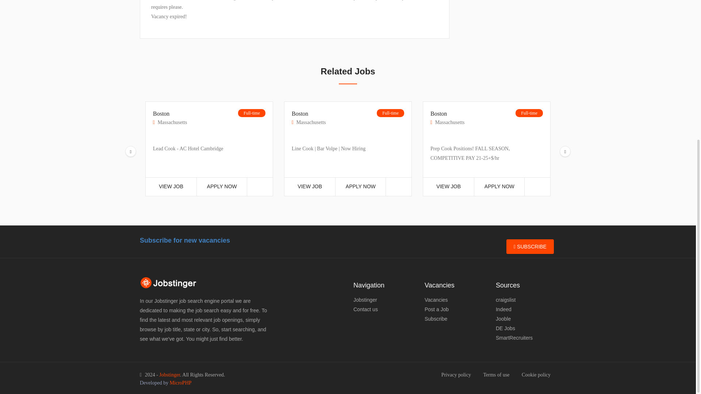  I want to click on Boston, so click(447, 117).